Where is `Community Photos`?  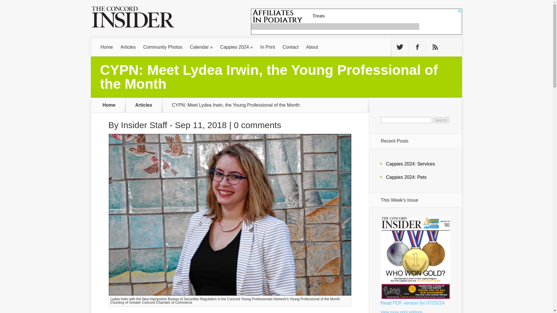
Community Photos is located at coordinates (163, 47).